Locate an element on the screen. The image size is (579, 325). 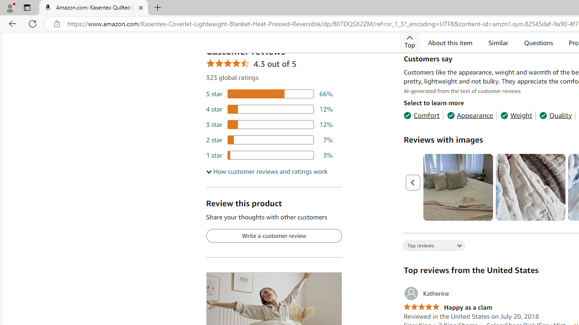
Class: a-carousel-card is located at coordinates (531, 187).